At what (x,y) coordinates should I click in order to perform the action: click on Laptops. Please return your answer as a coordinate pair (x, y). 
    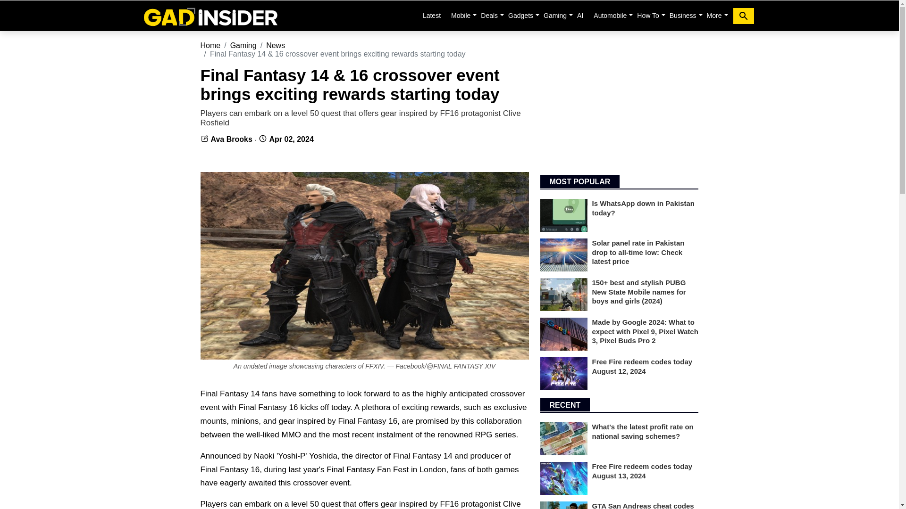
    Looking at the image, I should click on (489, 15).